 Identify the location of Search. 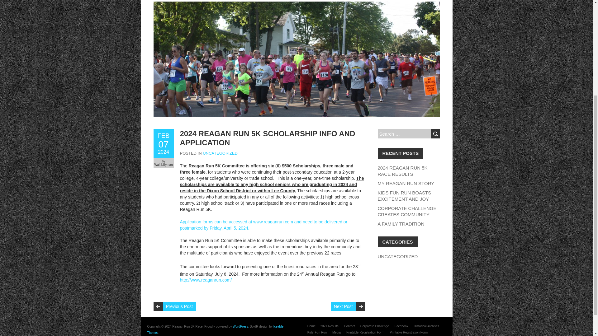
(435, 133).